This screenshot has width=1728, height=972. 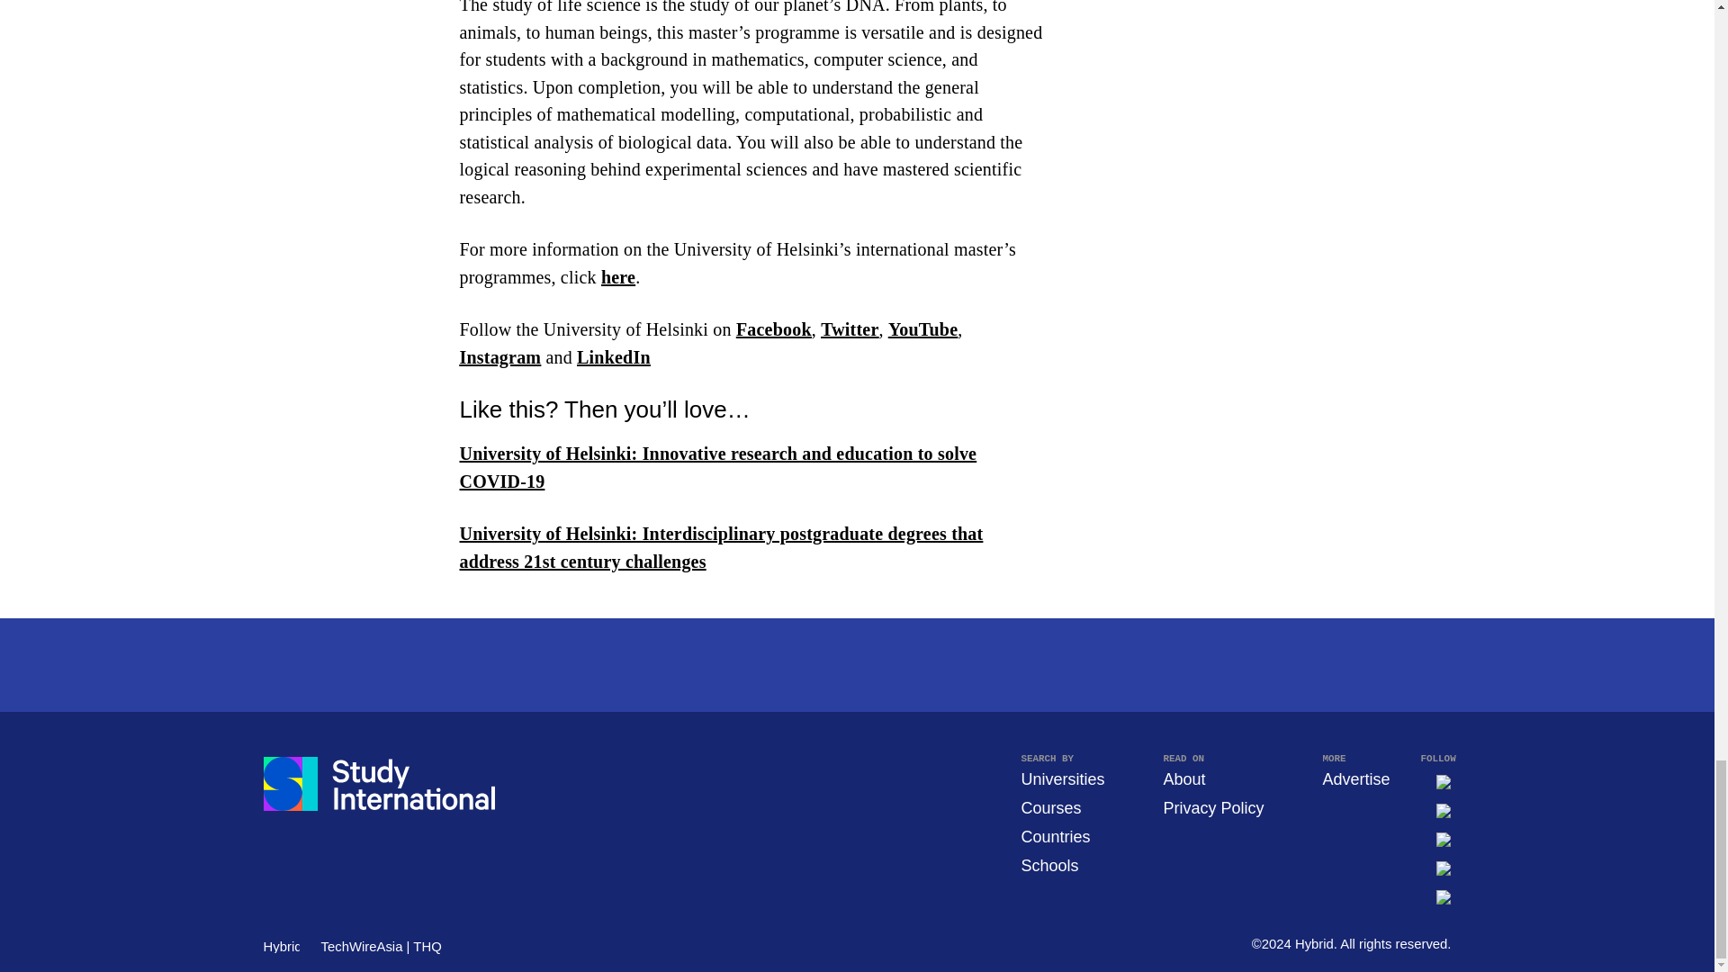 I want to click on LinkedIn, so click(x=614, y=356).